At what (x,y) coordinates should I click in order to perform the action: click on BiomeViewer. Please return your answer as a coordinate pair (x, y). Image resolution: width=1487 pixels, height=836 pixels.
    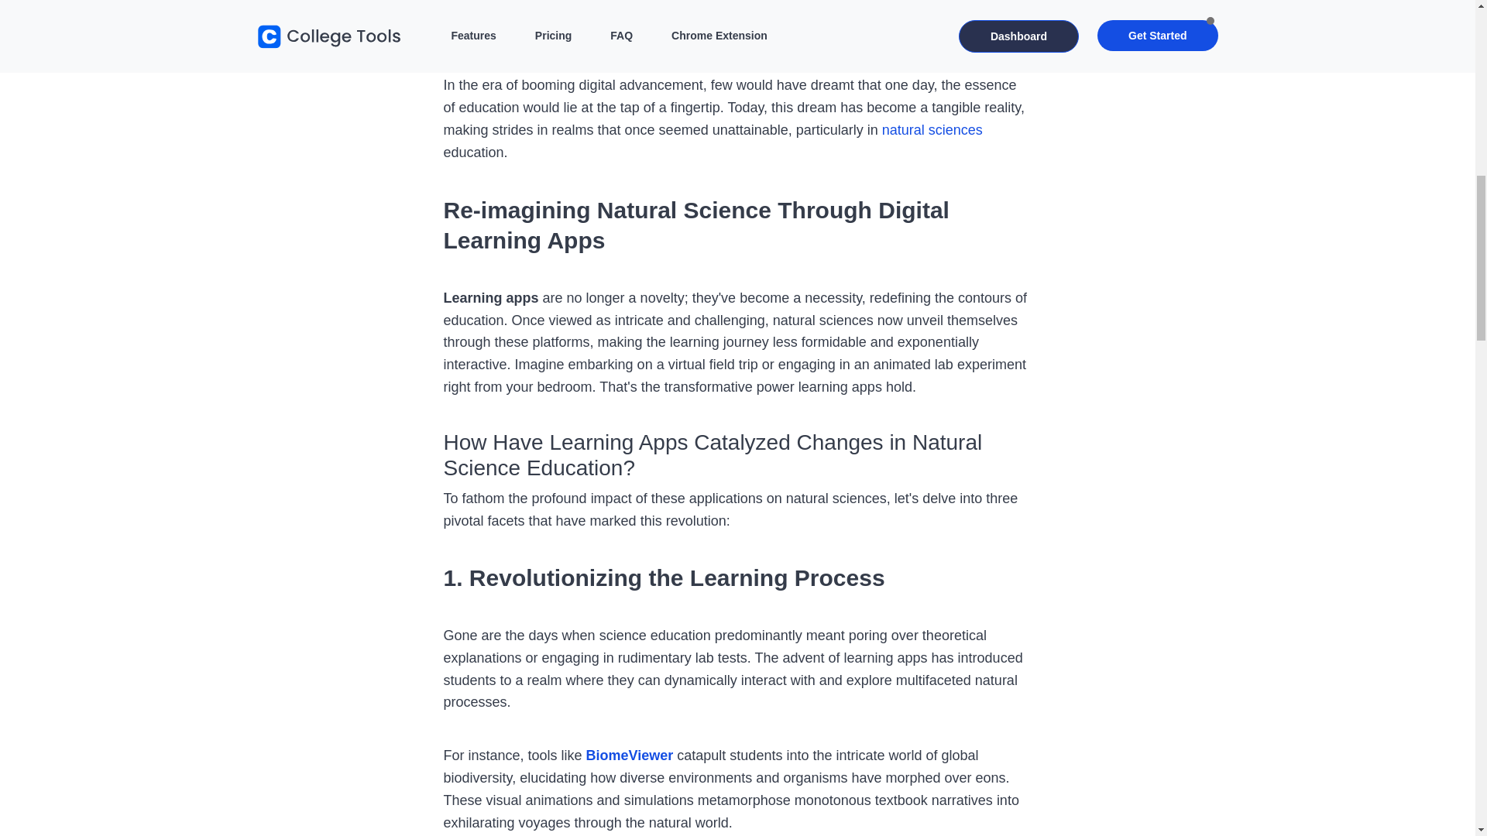
    Looking at the image, I should click on (629, 755).